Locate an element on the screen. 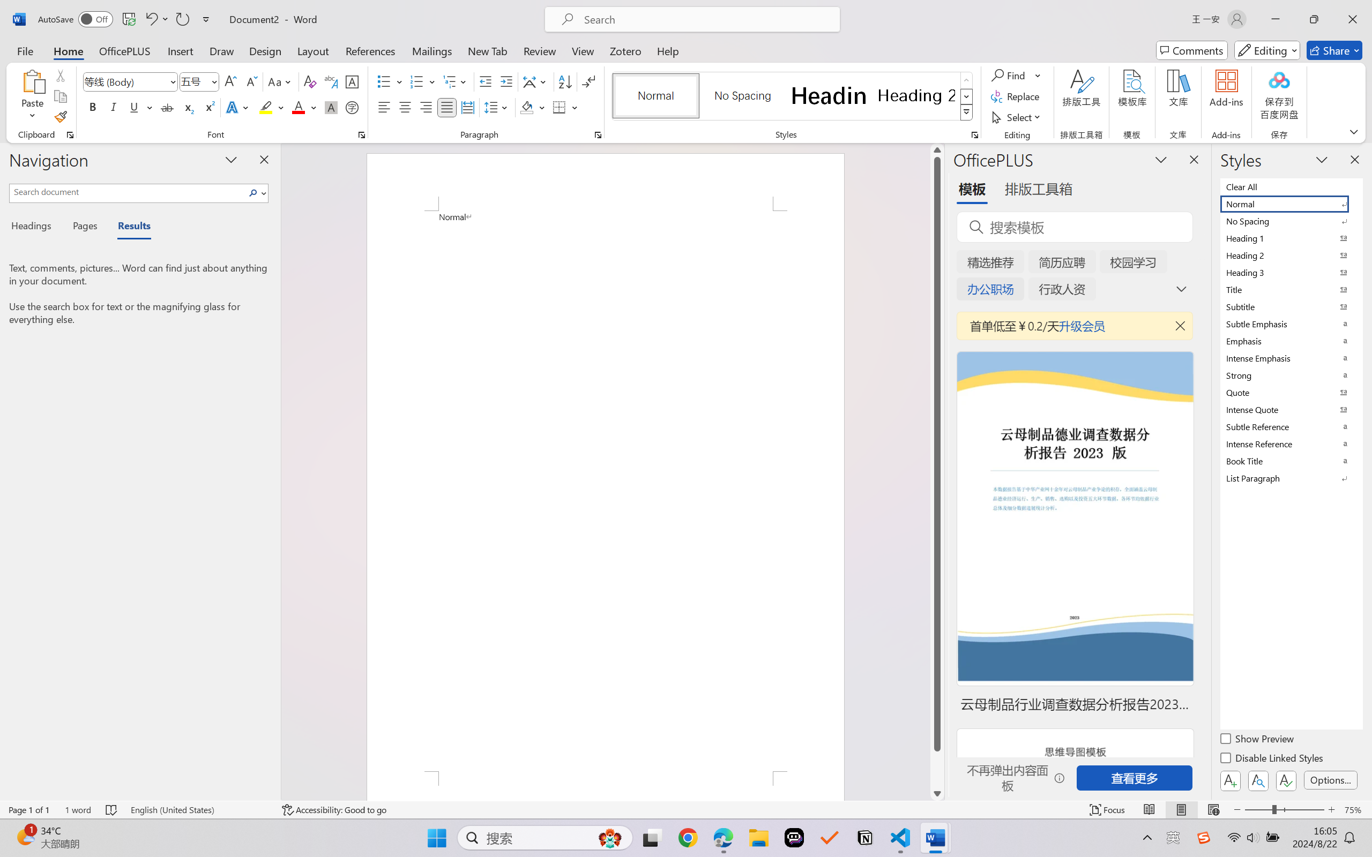 The height and width of the screenshot is (857, 1372). Align Left is located at coordinates (384, 107).